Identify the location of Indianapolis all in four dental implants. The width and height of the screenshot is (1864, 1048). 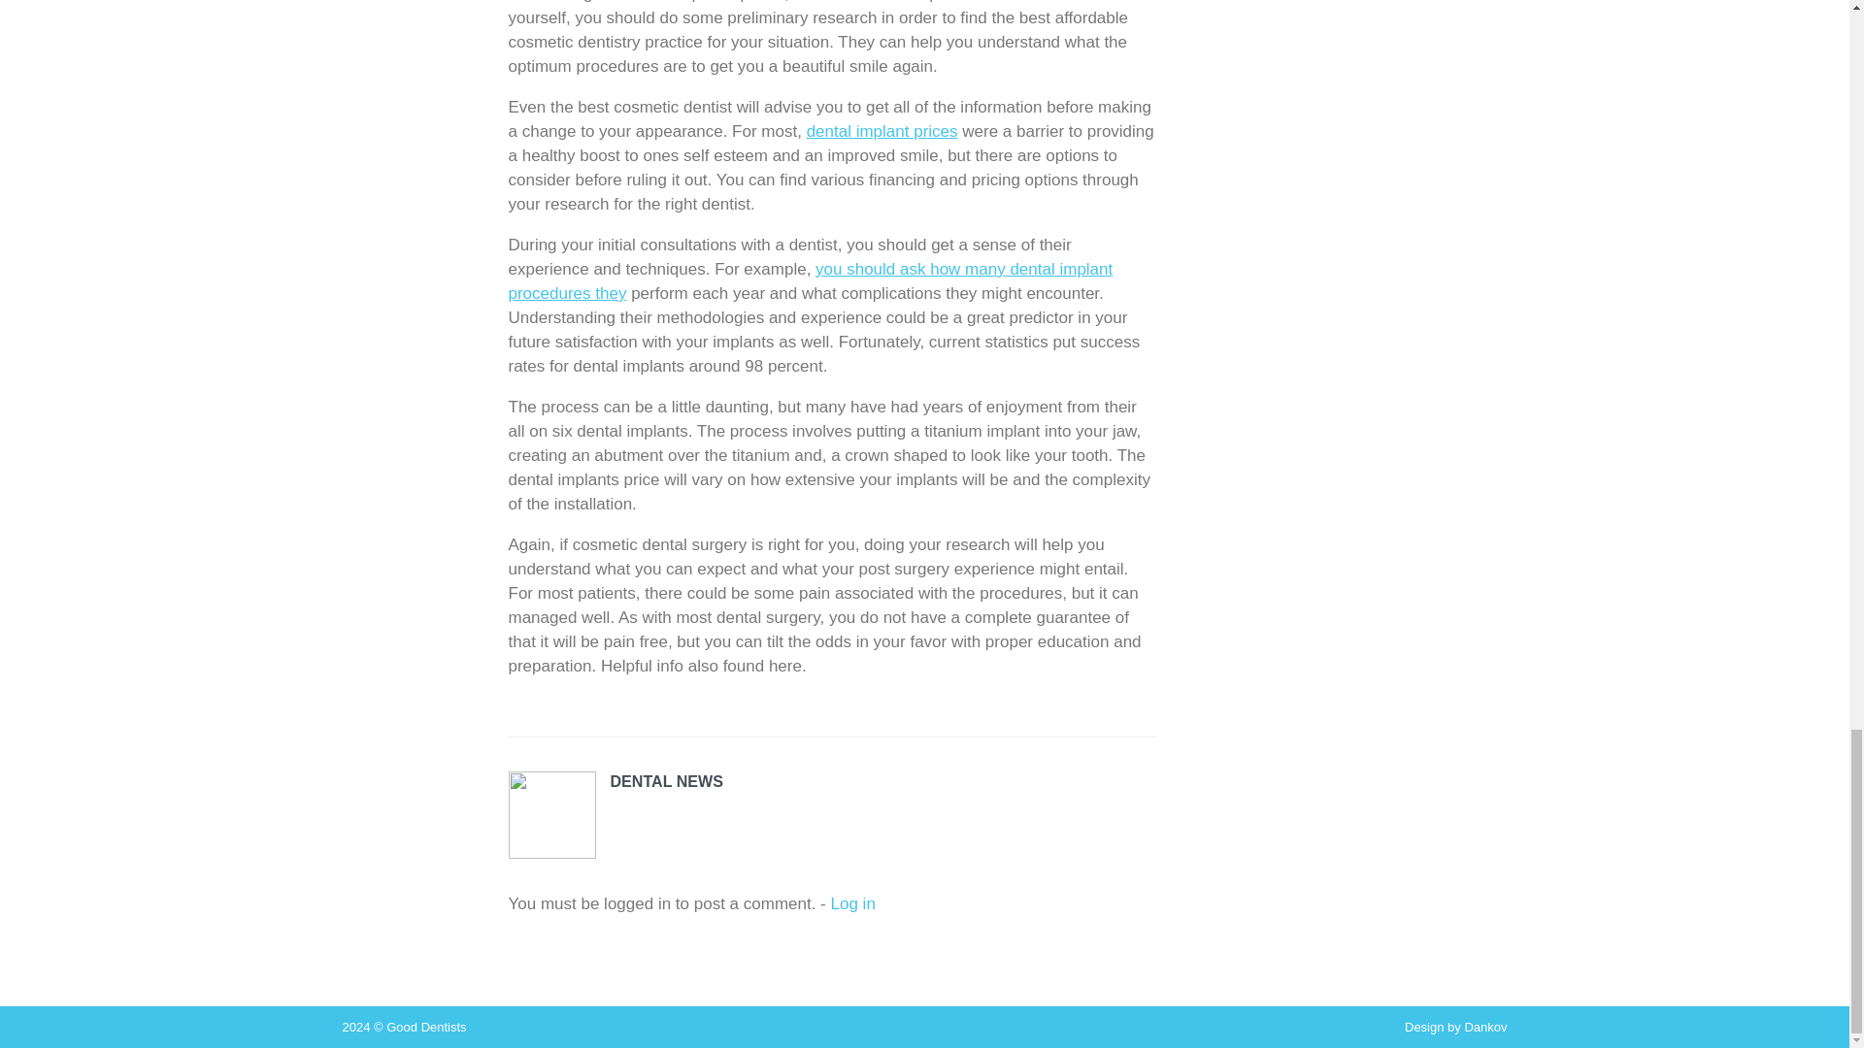
(811, 281).